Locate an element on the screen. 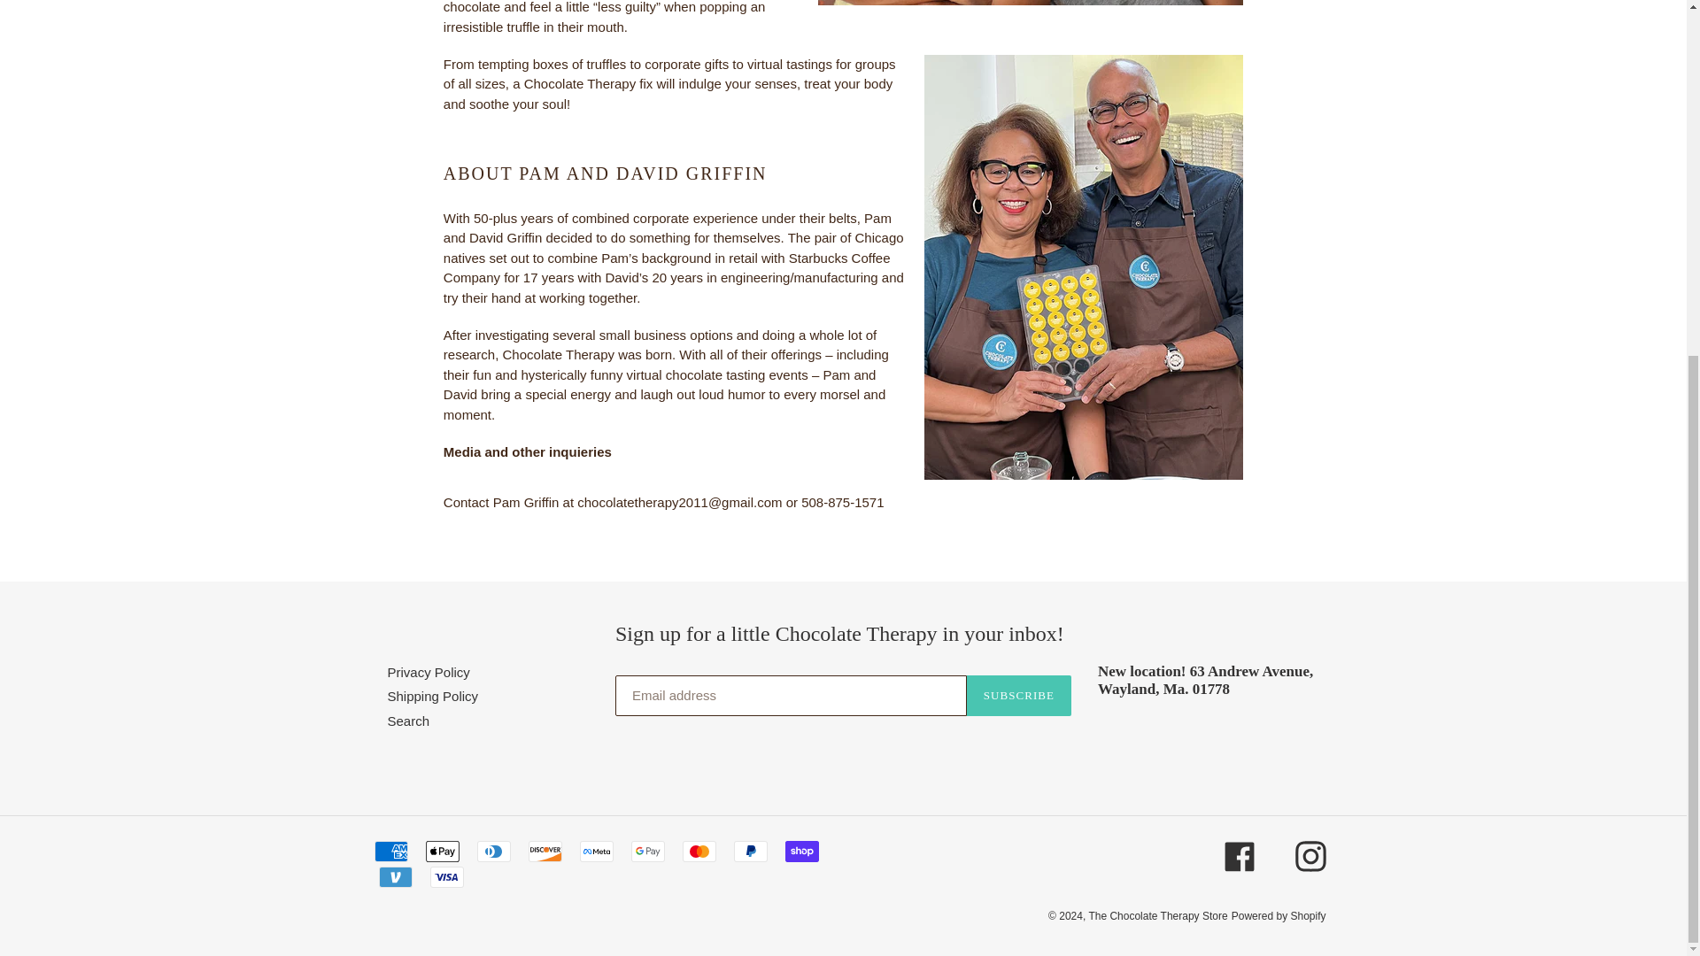 The image size is (1700, 956). Privacy Policy is located at coordinates (429, 671).